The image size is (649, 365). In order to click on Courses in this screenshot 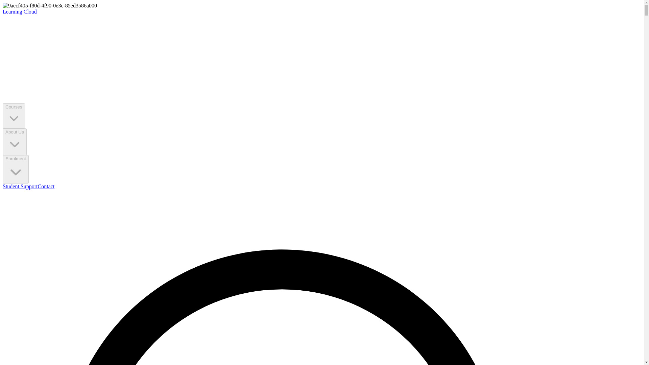, I will do `click(14, 116)`.